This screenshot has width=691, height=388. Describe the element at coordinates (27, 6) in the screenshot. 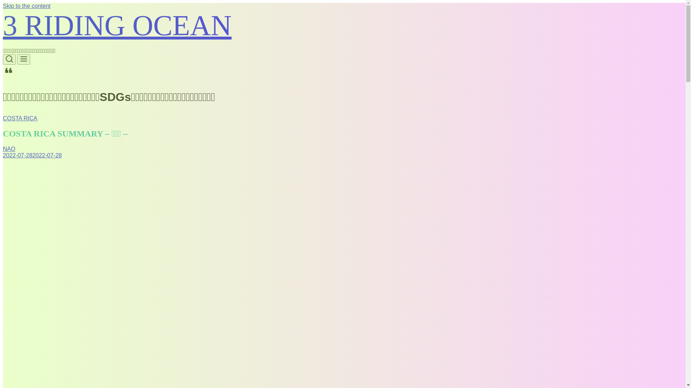

I see `Skip to the content` at that location.